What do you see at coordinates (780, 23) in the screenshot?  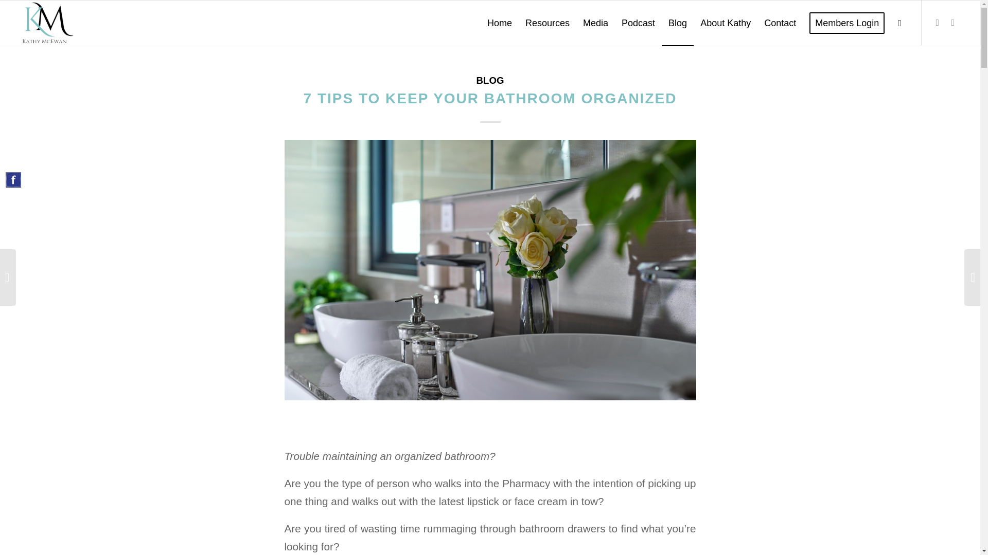 I see `Contact` at bounding box center [780, 23].